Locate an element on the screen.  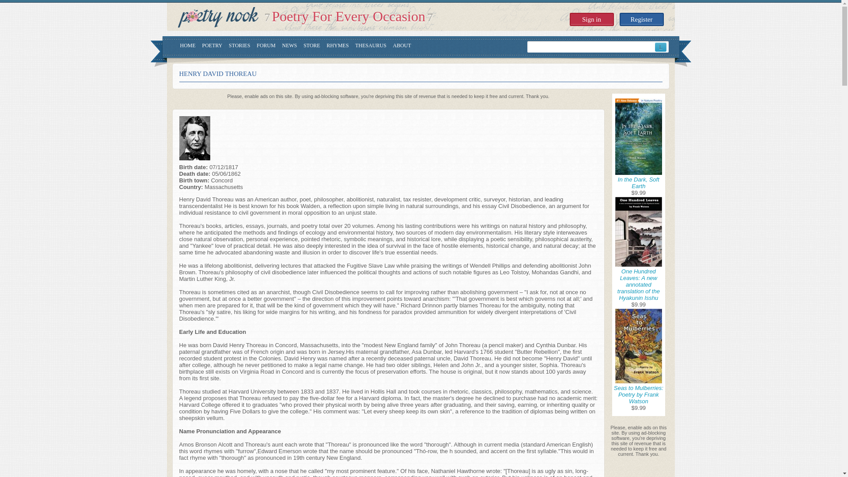
THESAURUS is located at coordinates (371, 47).